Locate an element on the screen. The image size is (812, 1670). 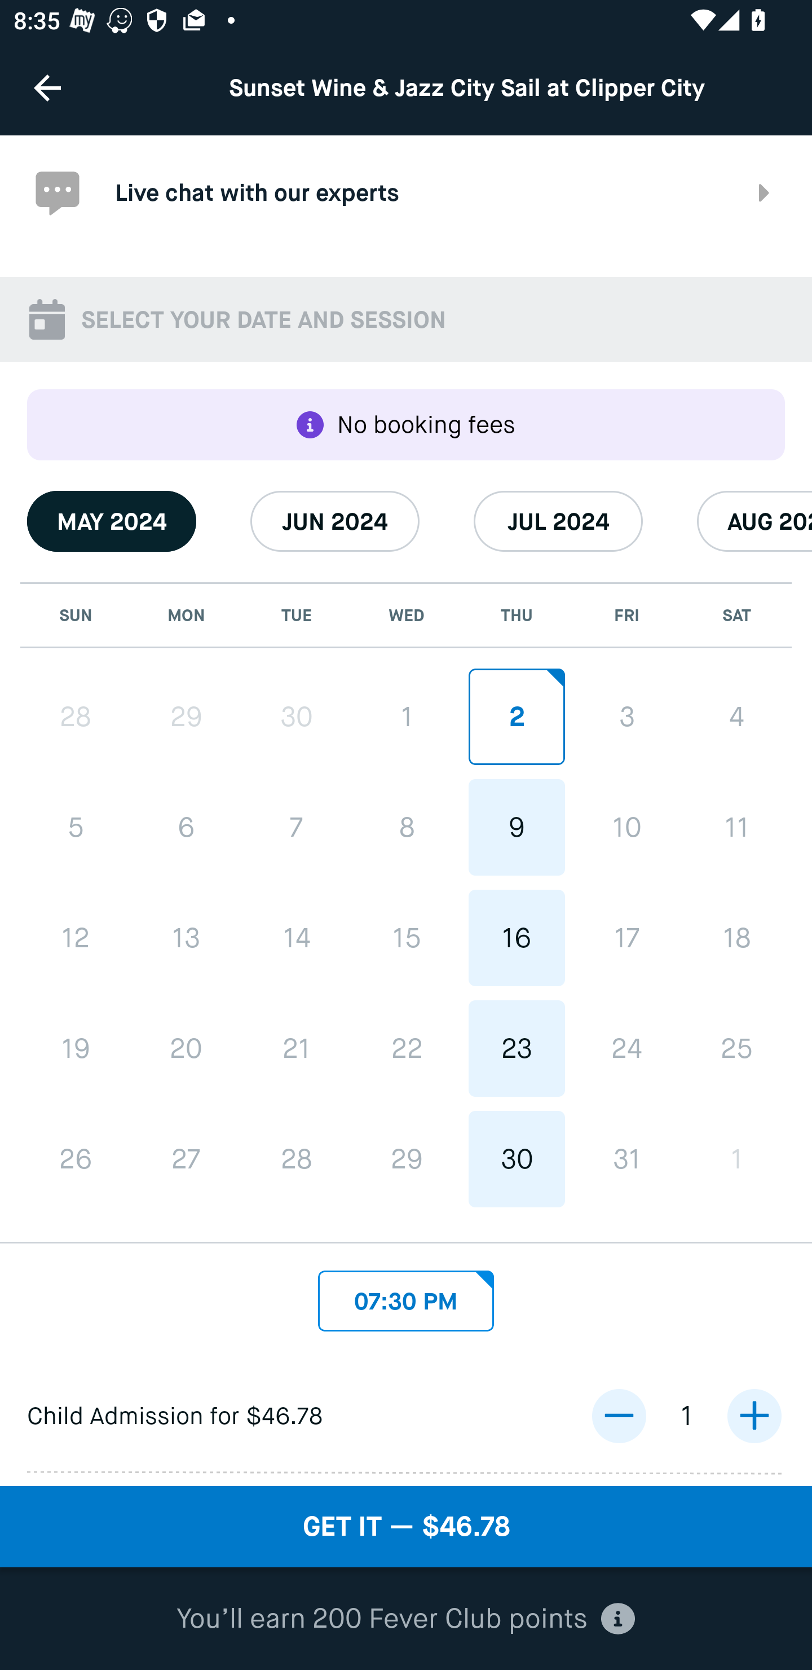
3 is located at coordinates (626, 717).